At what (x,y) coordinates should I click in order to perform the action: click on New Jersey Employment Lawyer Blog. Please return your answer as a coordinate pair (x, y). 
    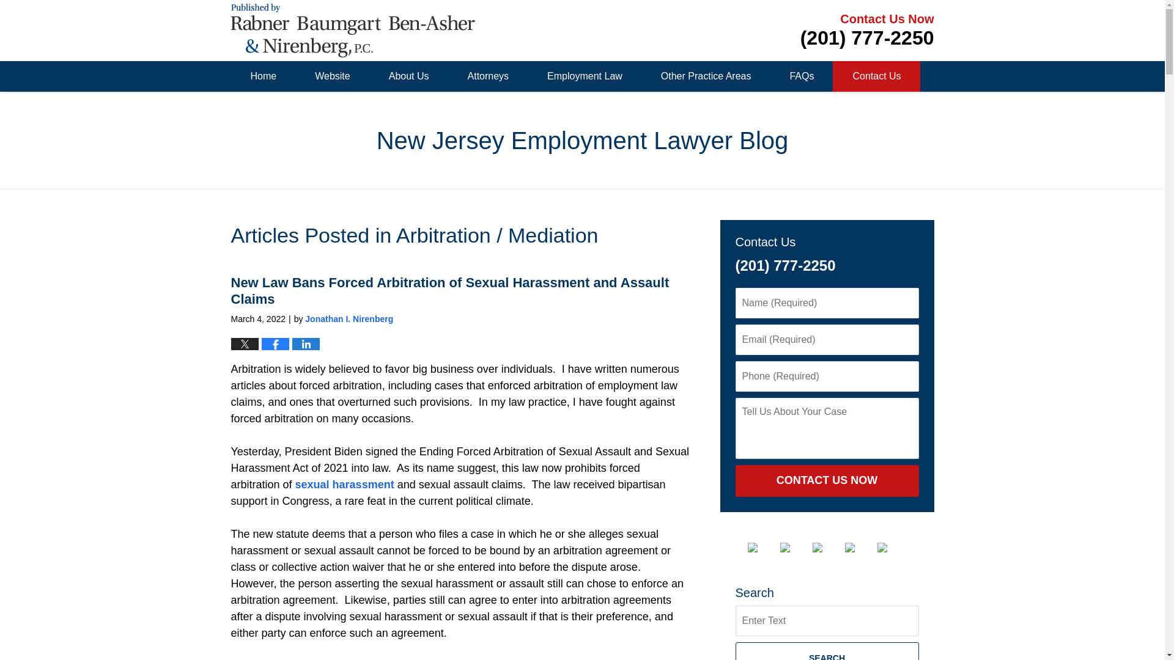
    Looking at the image, I should click on (353, 31).